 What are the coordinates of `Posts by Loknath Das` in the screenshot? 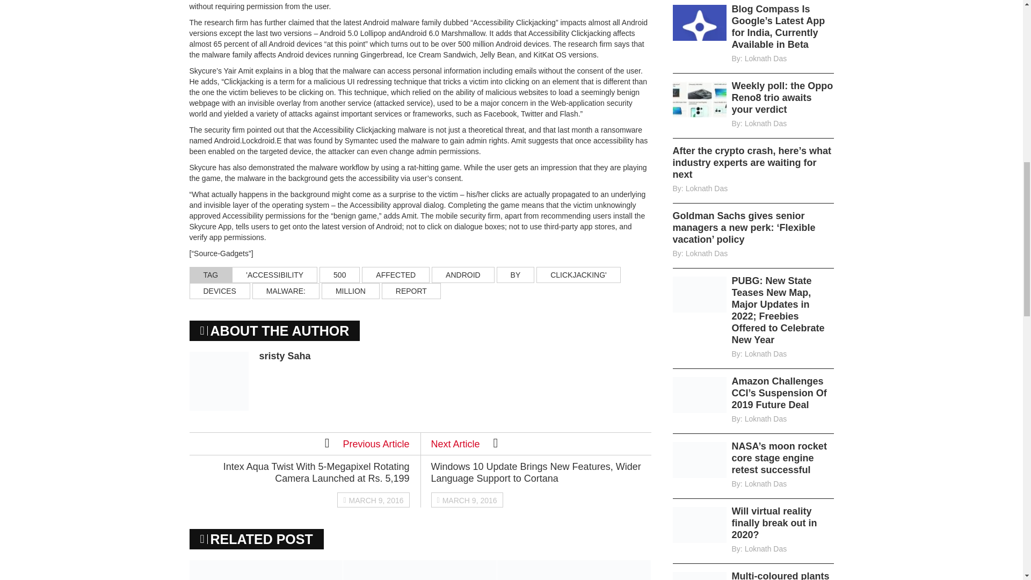 It's located at (766, 124).